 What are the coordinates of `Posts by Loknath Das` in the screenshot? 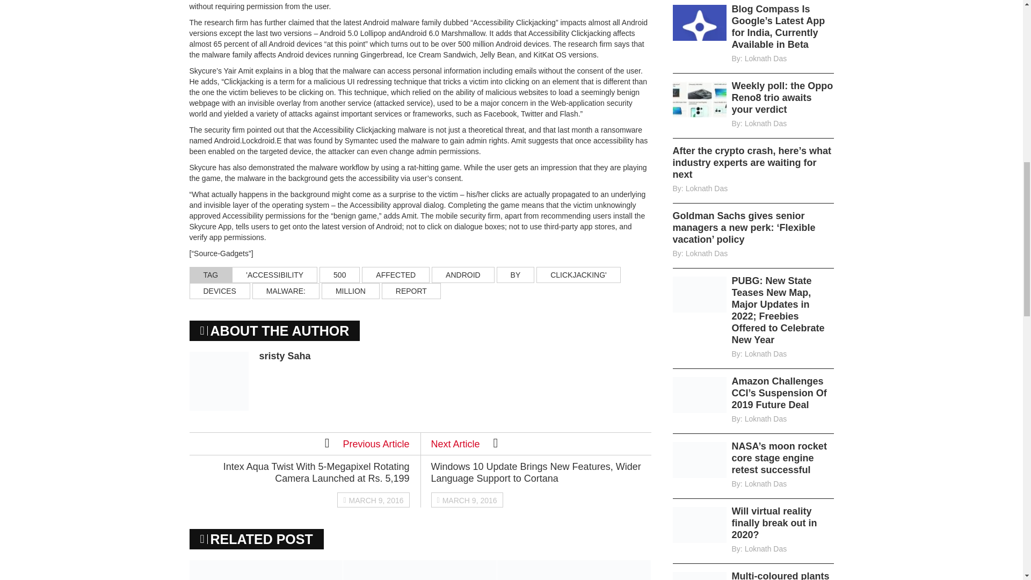 It's located at (766, 124).